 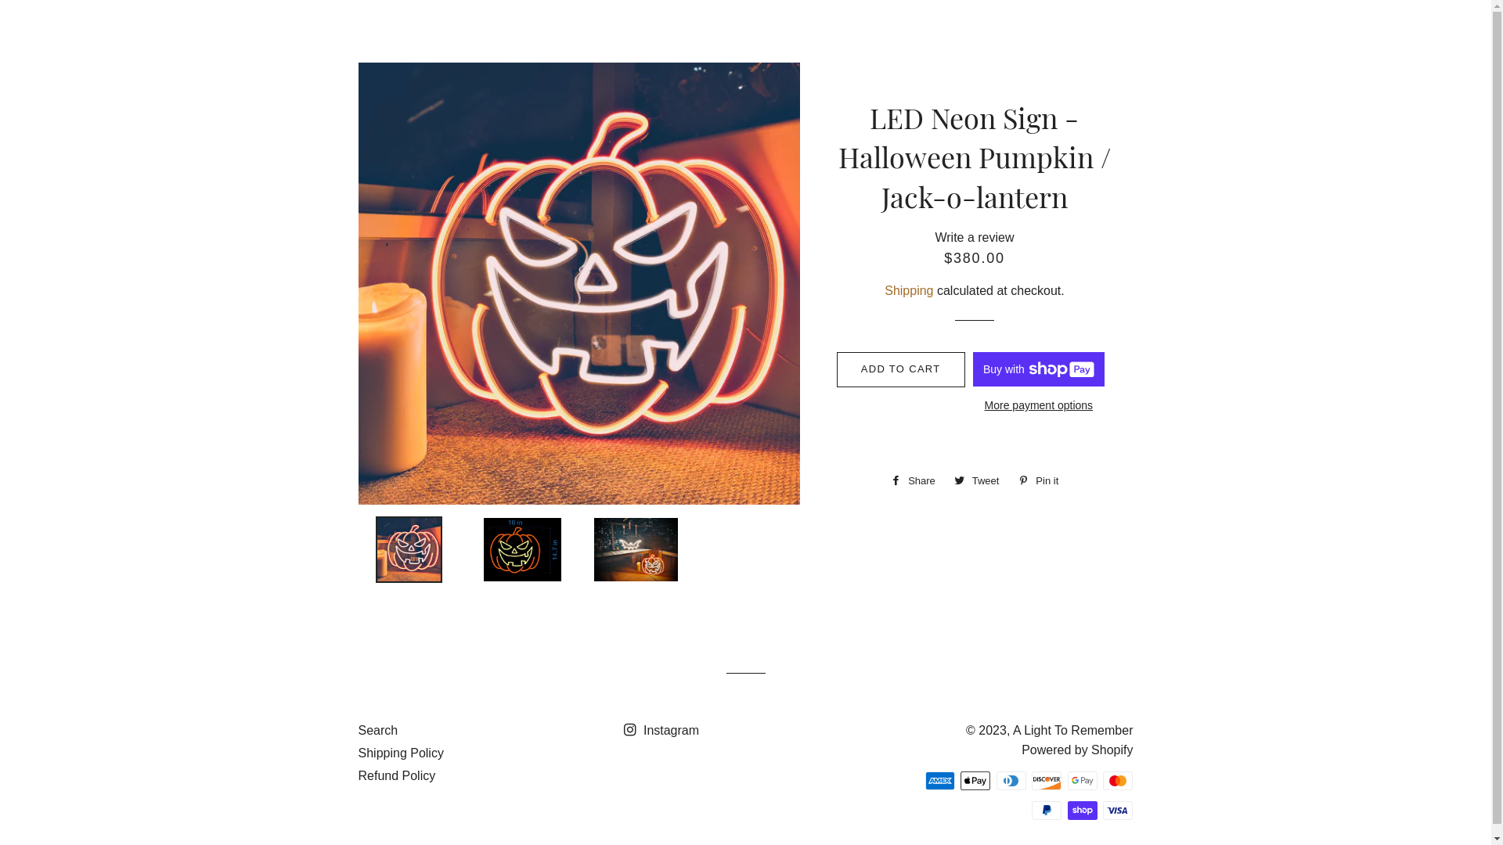 I want to click on Tweet
Tweet on Twitter, so click(x=977, y=481).